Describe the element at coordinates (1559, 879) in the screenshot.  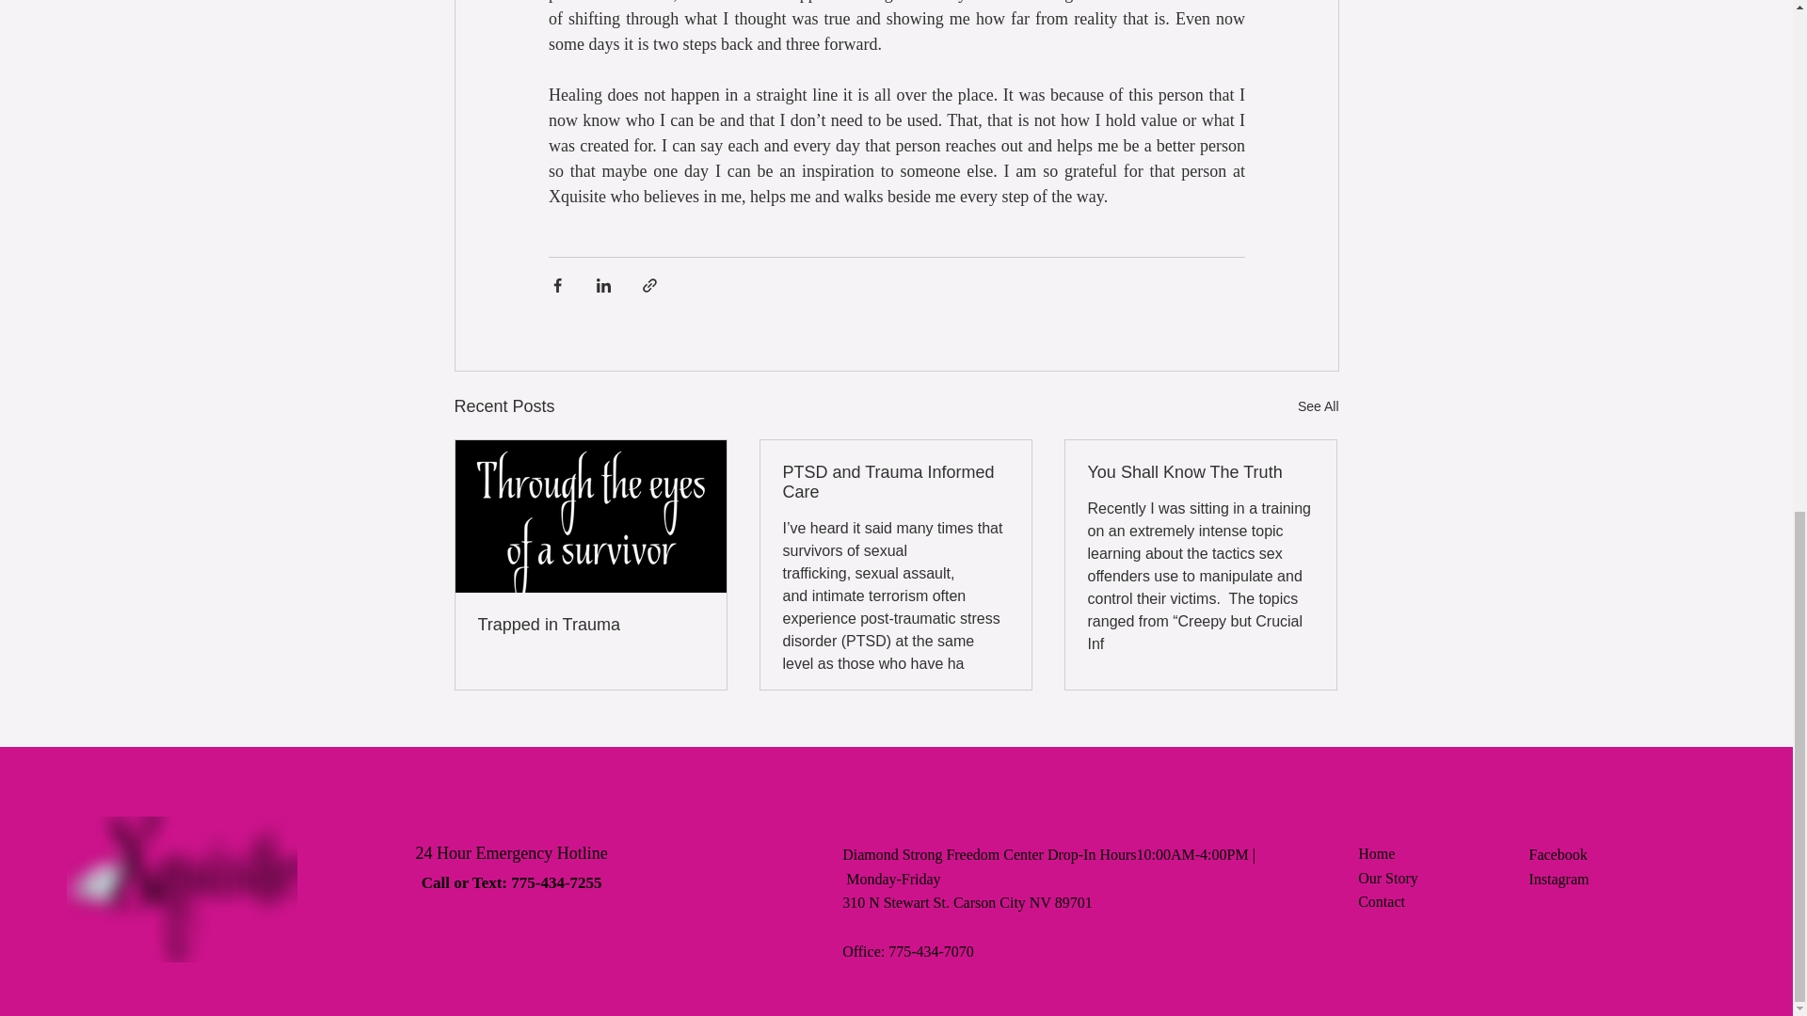
I see `Instagram` at that location.